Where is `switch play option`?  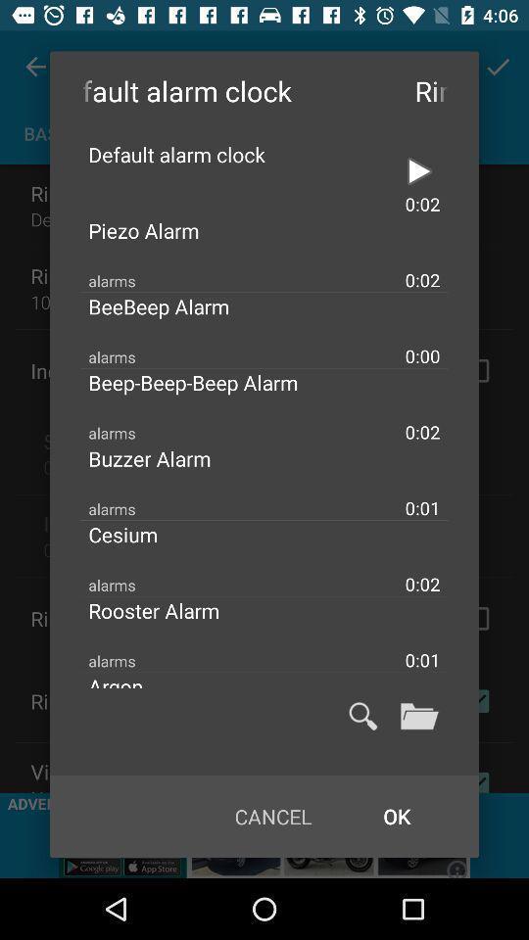 switch play option is located at coordinates (419, 171).